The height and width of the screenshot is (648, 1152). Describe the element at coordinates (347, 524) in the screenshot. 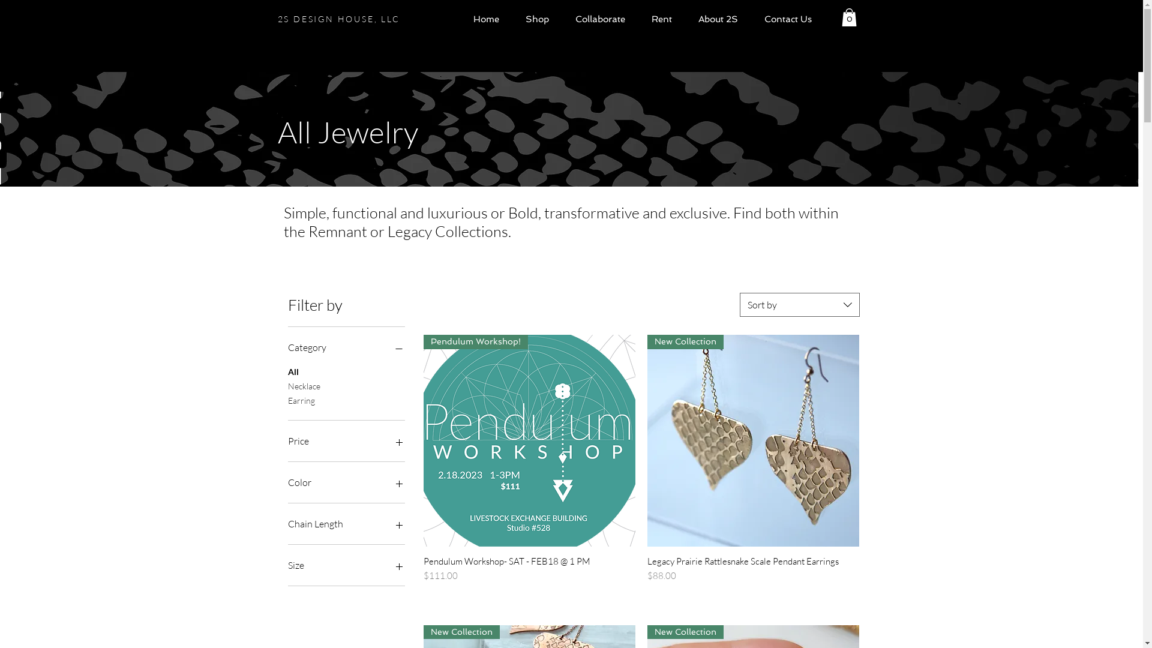

I see `Chain Length` at that location.